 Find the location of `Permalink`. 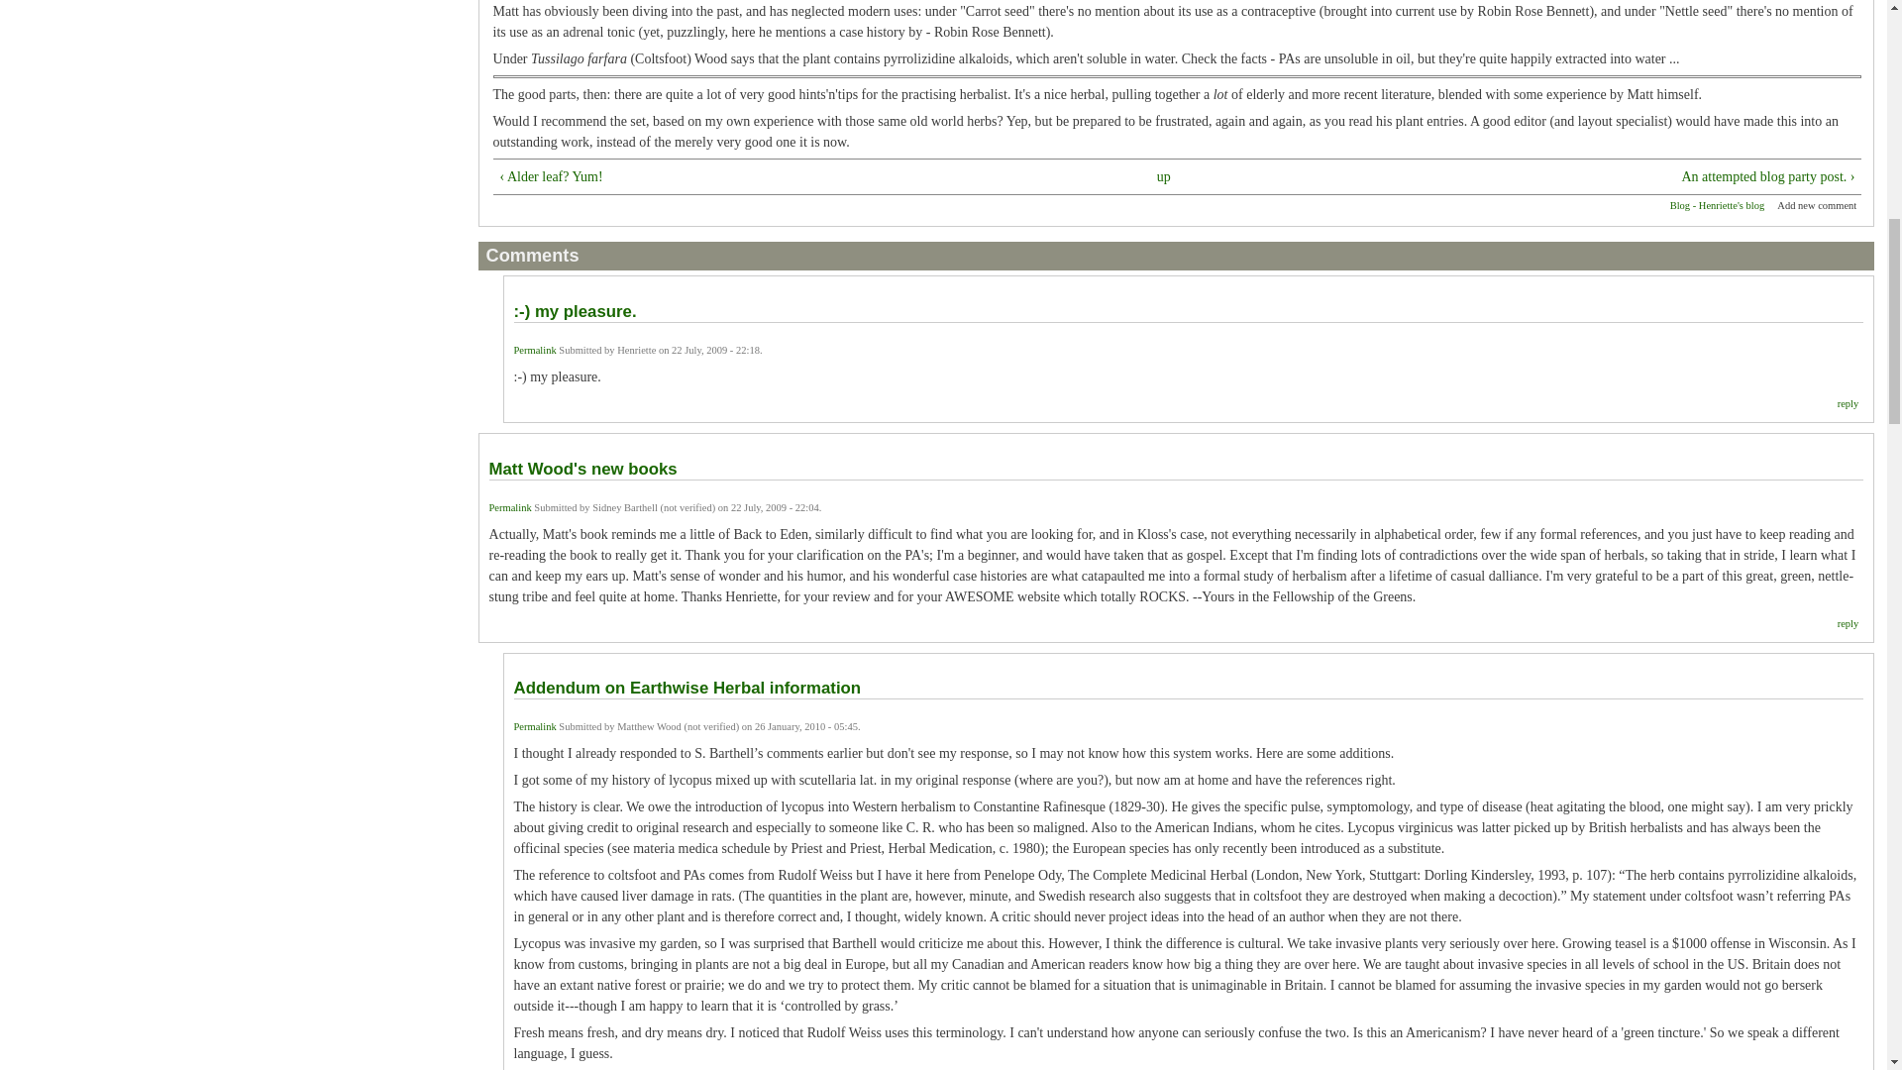

Permalink is located at coordinates (510, 507).